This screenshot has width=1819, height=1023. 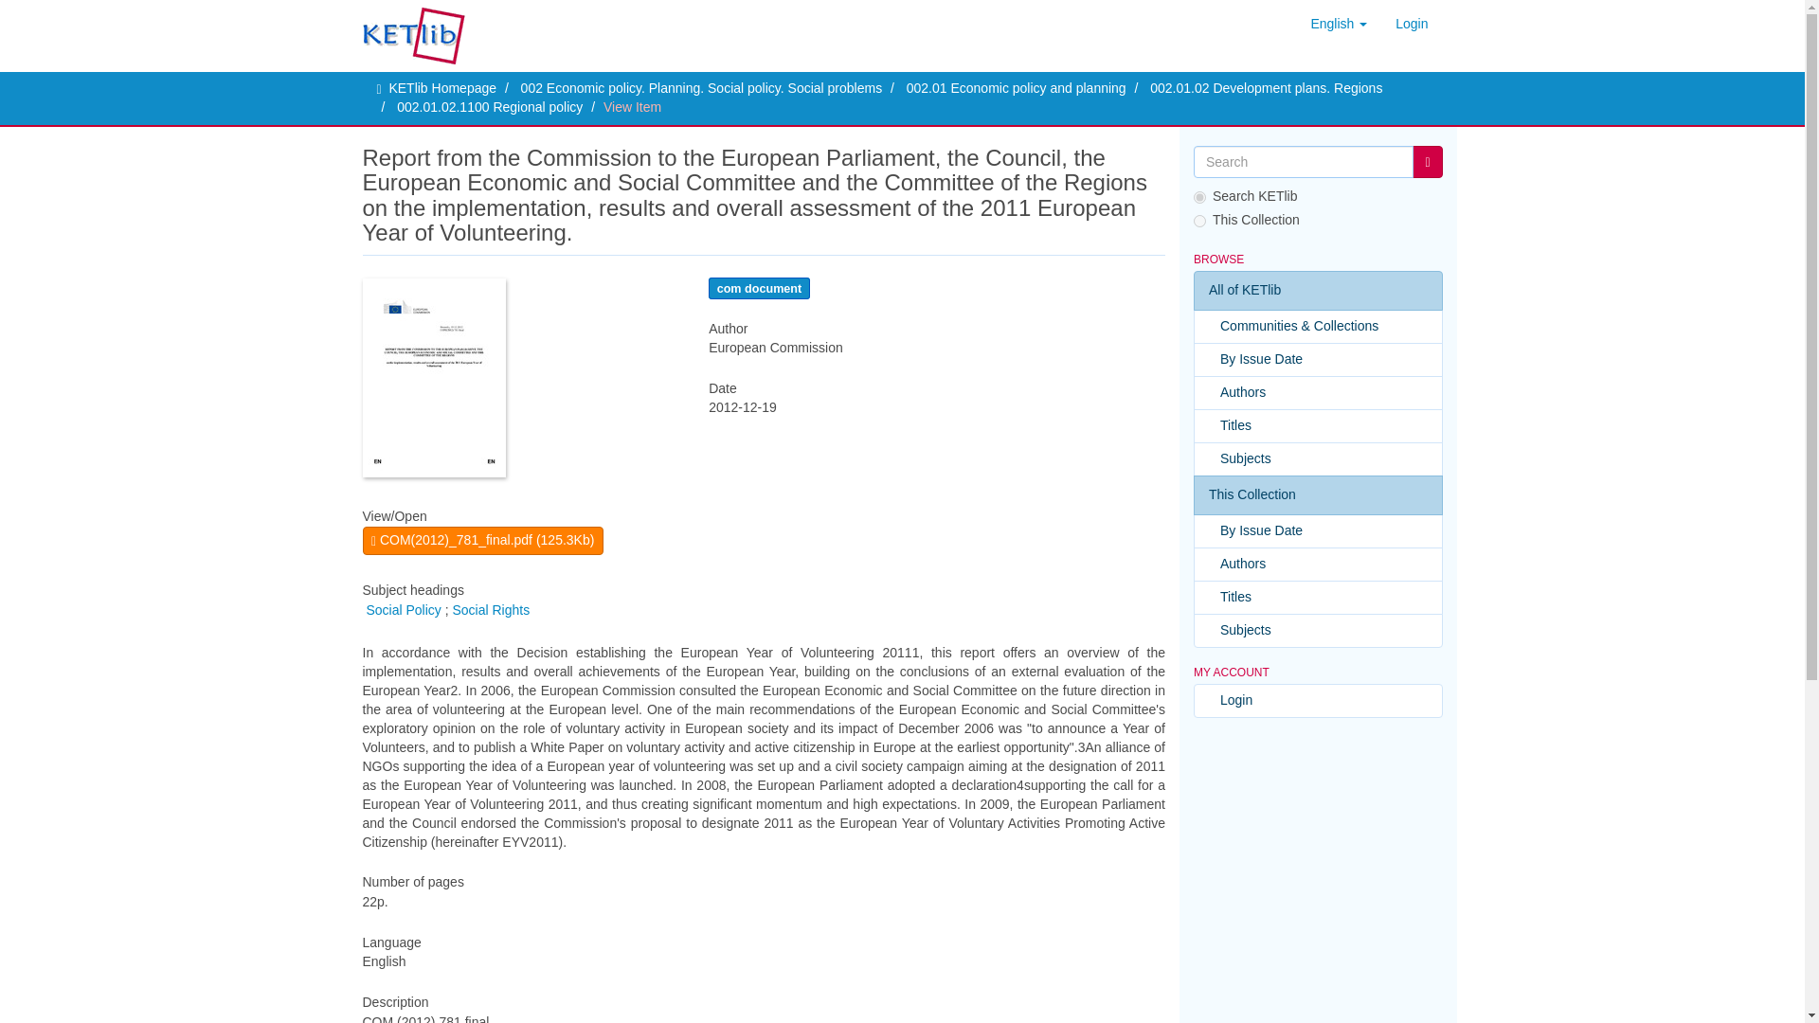 I want to click on Titles, so click(x=1317, y=426).